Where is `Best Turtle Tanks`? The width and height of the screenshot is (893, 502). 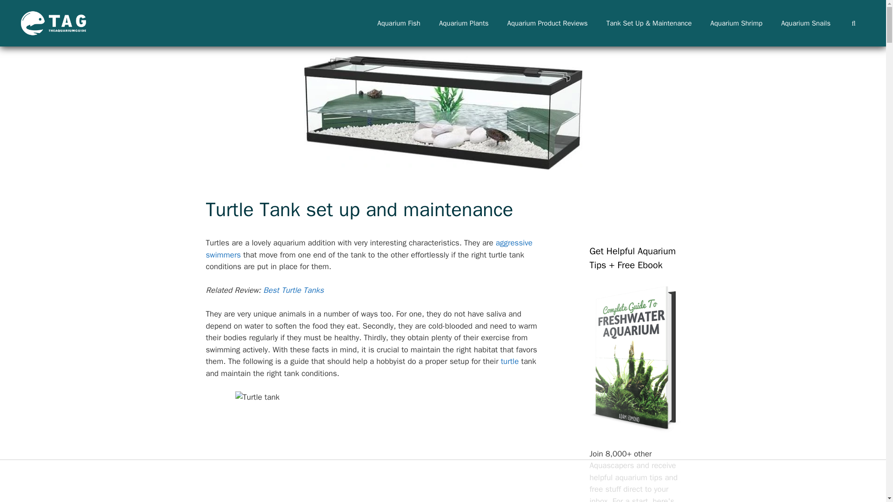
Best Turtle Tanks is located at coordinates (293, 290).